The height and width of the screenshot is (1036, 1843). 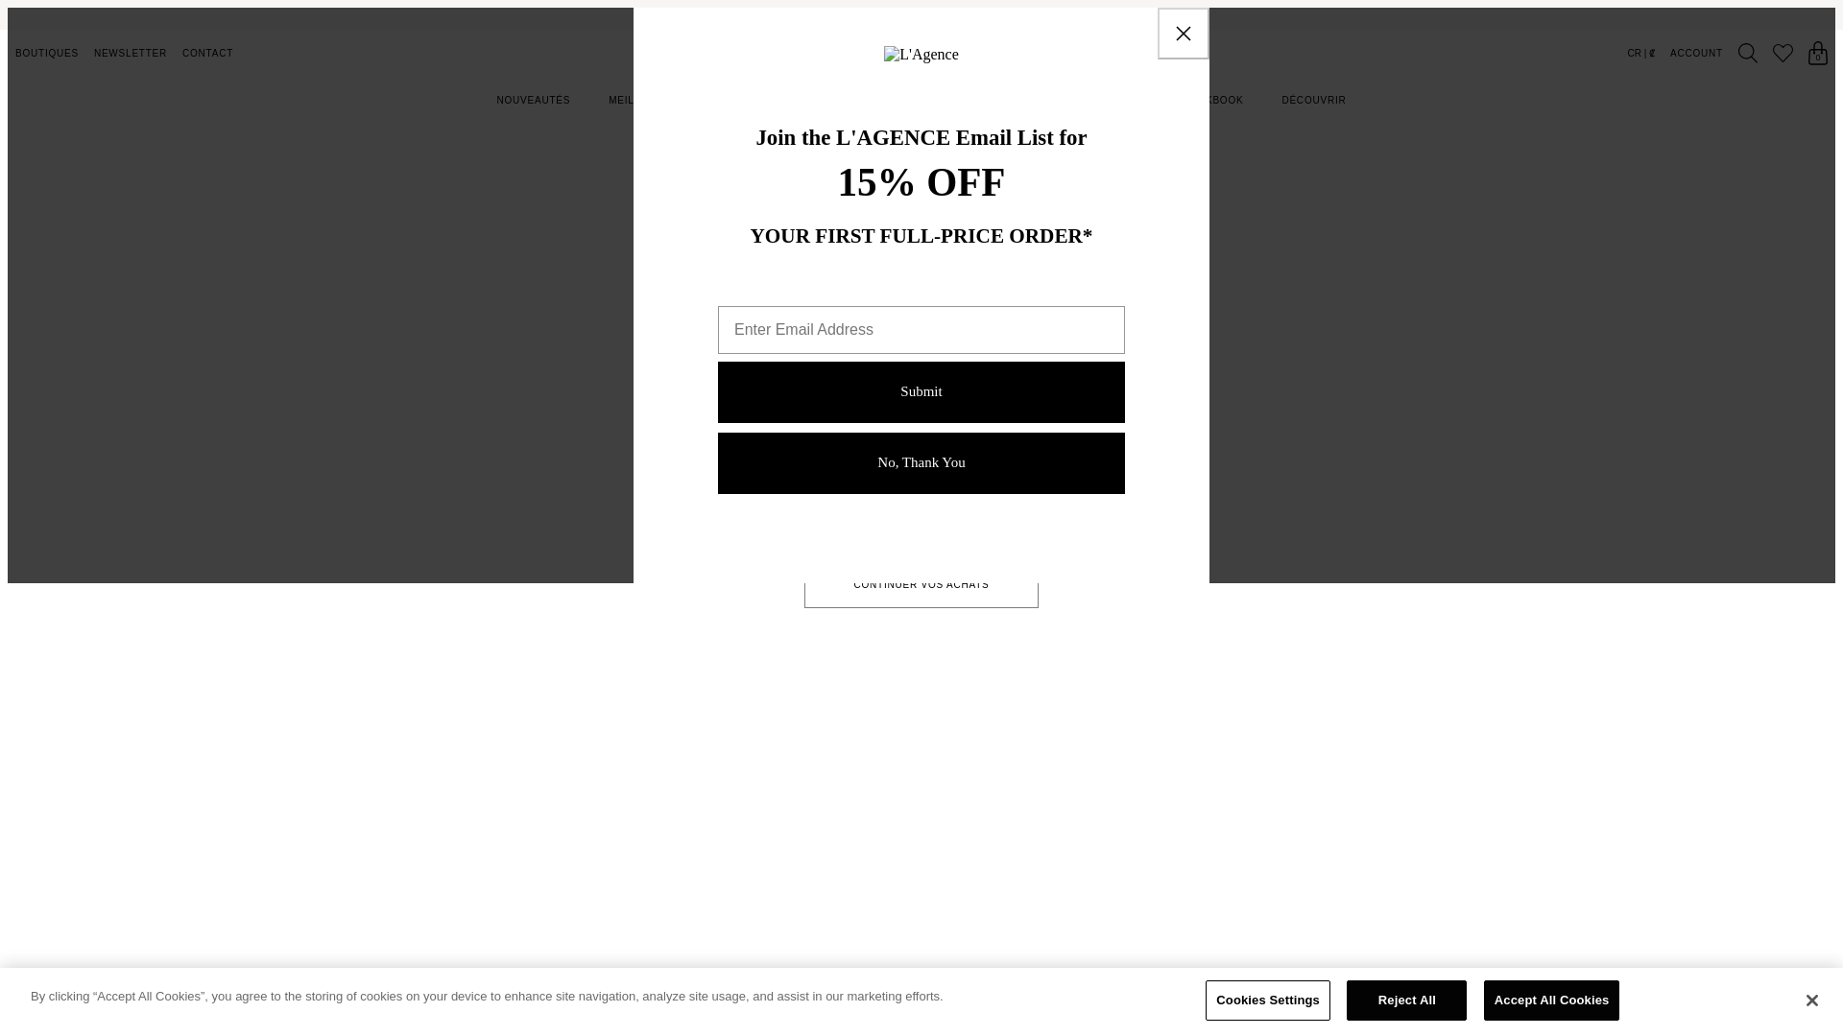 I want to click on Contact, so click(x=207, y=52).